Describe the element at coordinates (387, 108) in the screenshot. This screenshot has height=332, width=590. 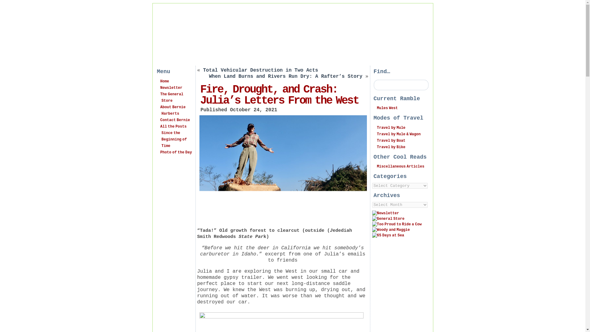
I see `Mules West` at that location.